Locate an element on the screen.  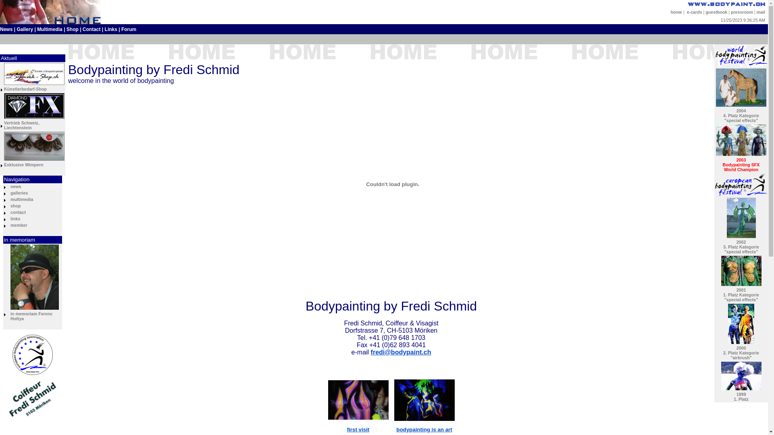
2000
2. Platz Kategorie "airbrush" is located at coordinates (741, 353).